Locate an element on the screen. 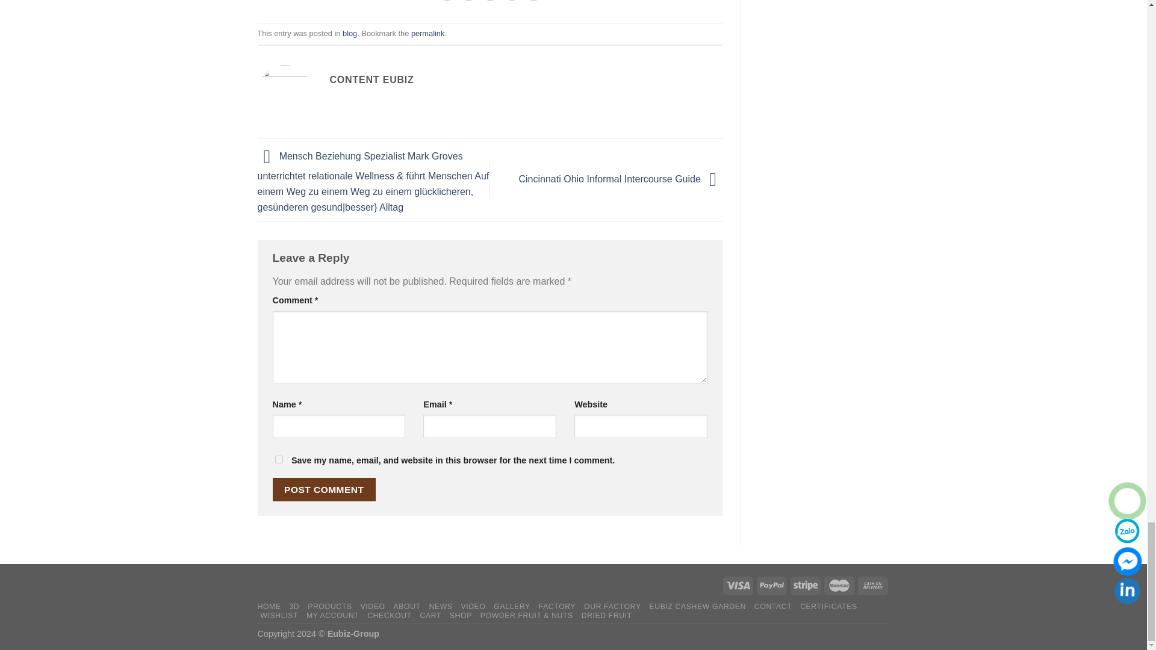 Image resolution: width=1156 pixels, height=650 pixels. Permalink to Free Only Fans Trial Best OnlyFans Site is located at coordinates (427, 32).